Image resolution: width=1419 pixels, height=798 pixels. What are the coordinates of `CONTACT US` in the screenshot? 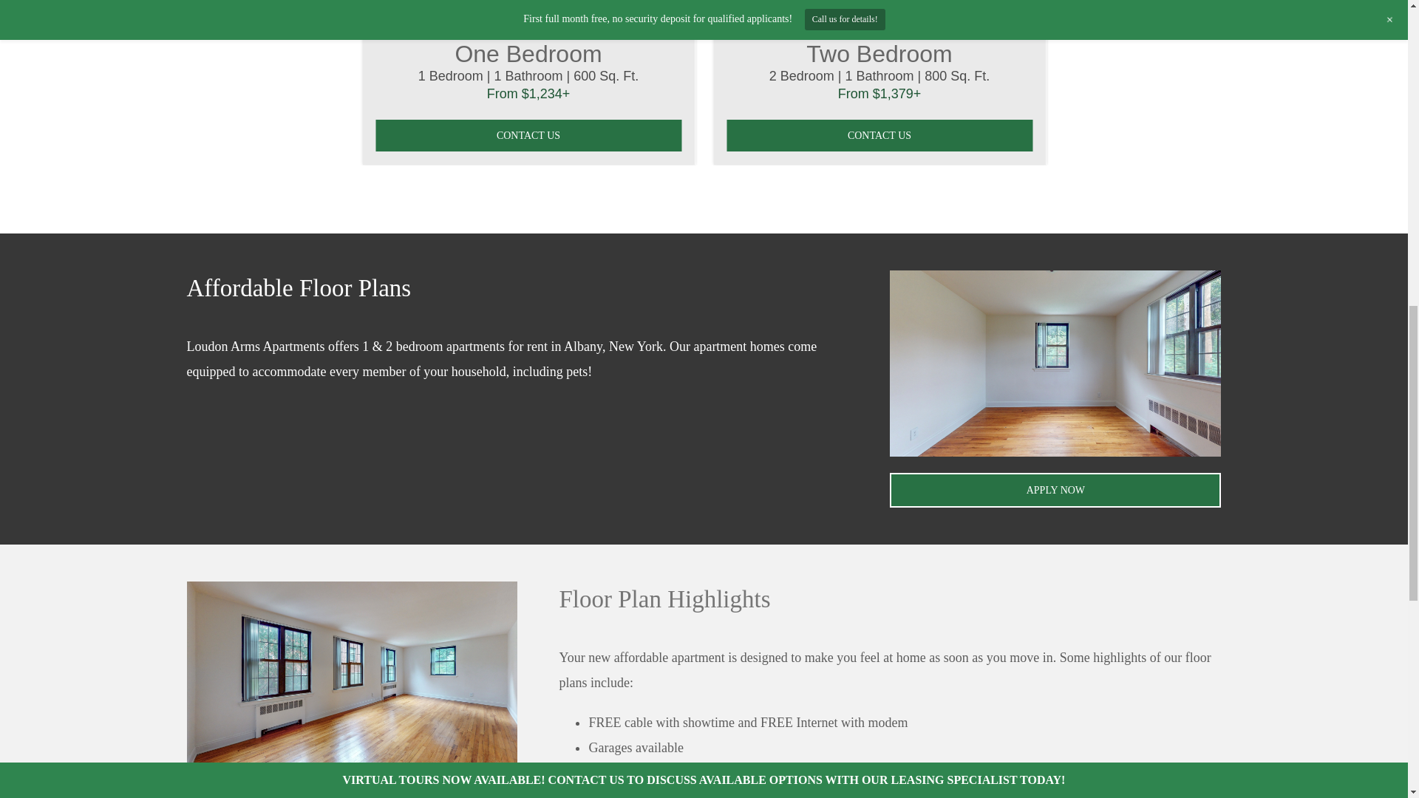 It's located at (879, 136).